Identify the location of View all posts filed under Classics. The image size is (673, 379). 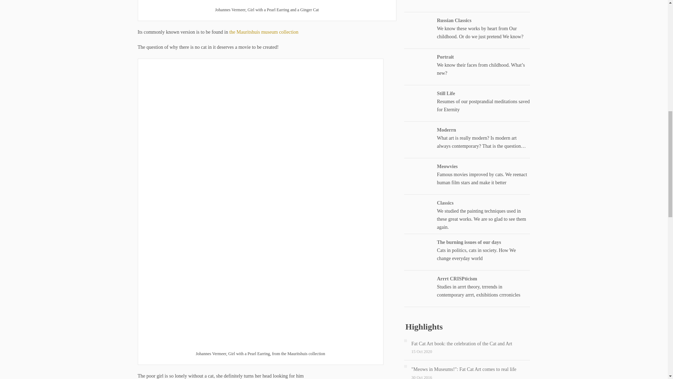
(445, 203).